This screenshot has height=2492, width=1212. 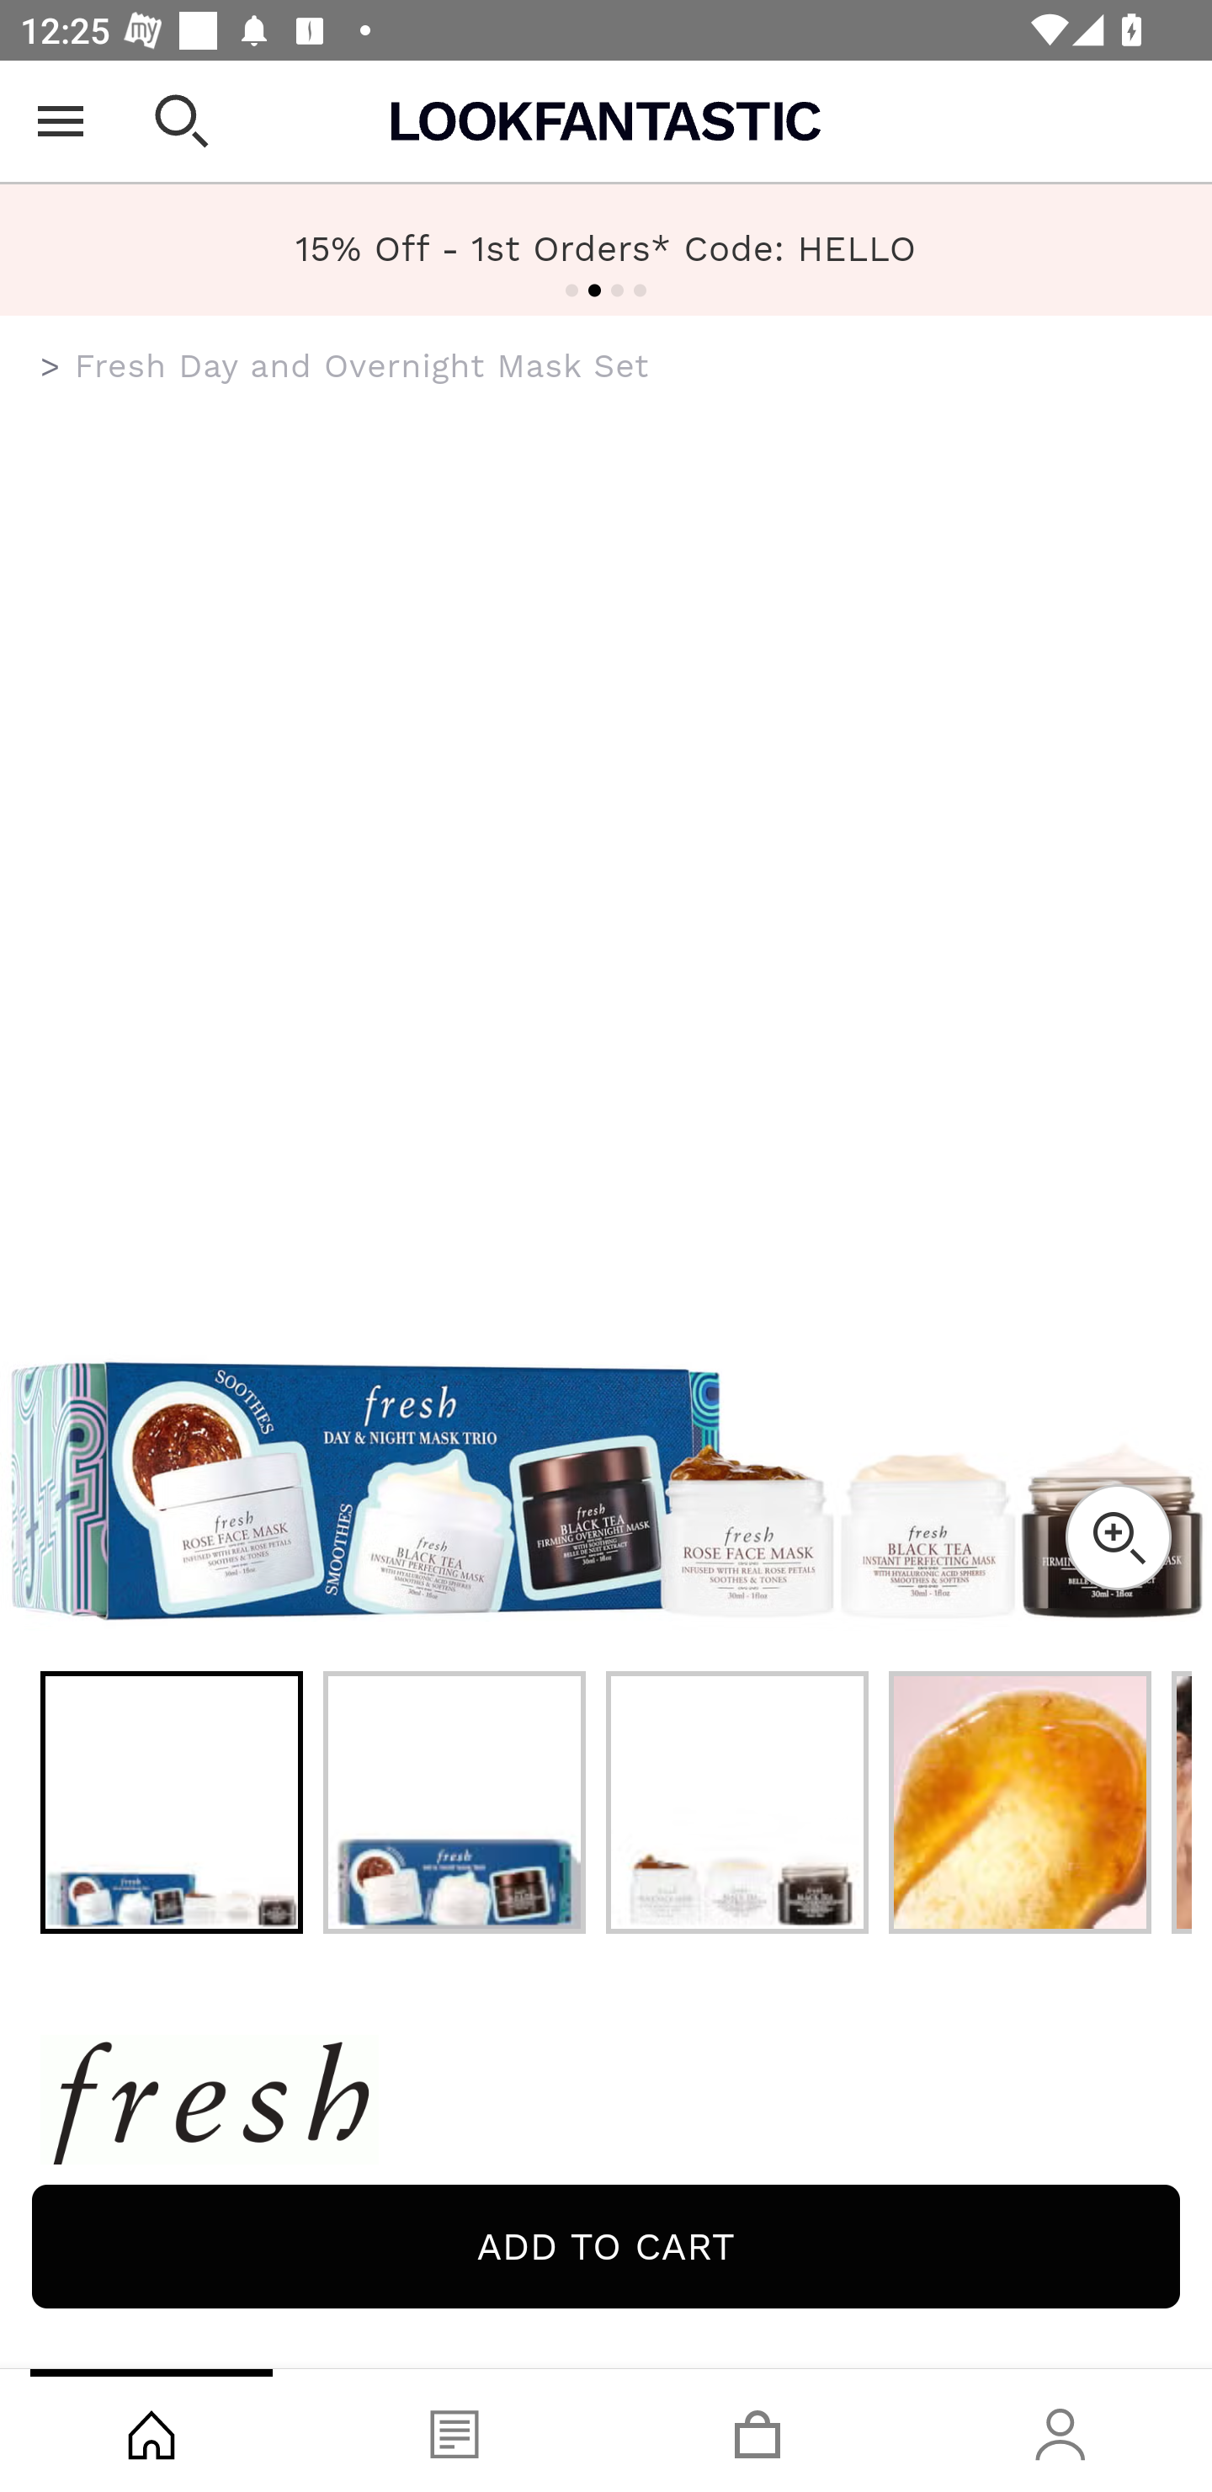 I want to click on Open search, so click(x=182, y=121).